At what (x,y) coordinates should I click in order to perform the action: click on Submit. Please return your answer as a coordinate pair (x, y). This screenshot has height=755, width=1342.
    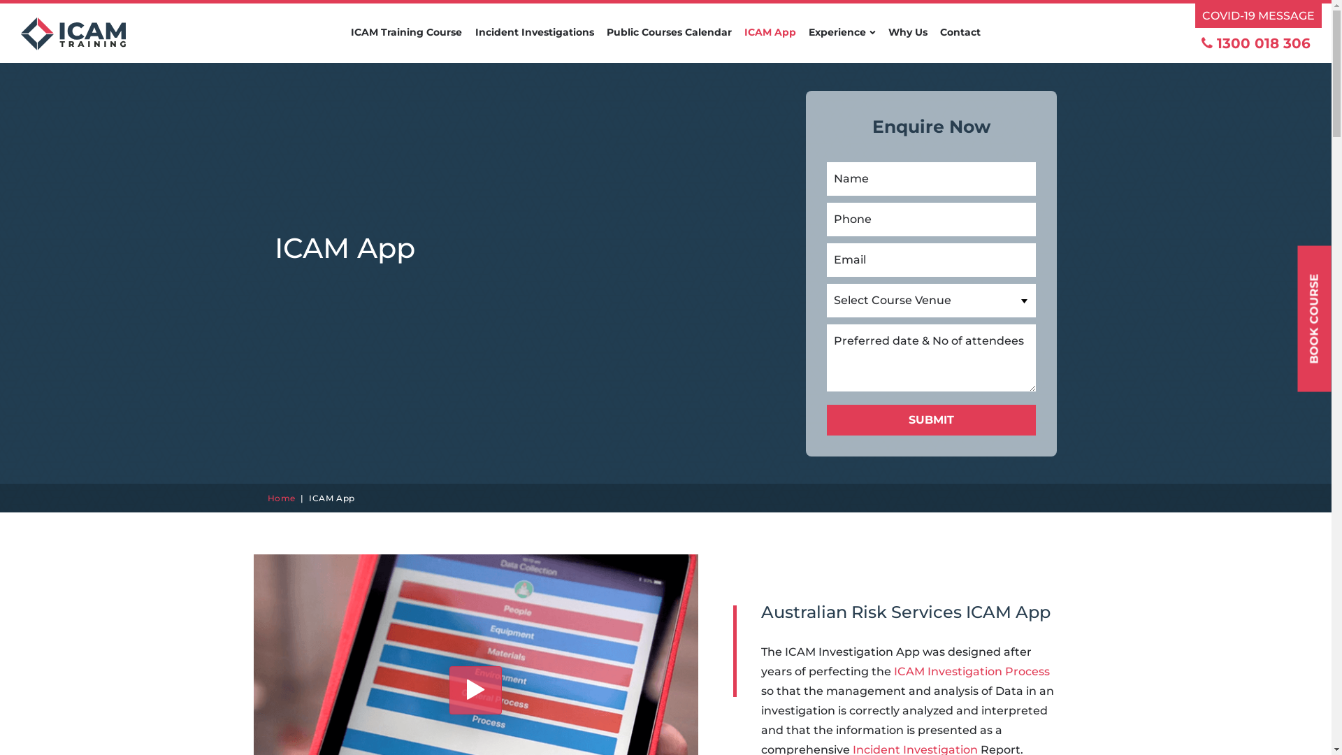
    Looking at the image, I should click on (931, 420).